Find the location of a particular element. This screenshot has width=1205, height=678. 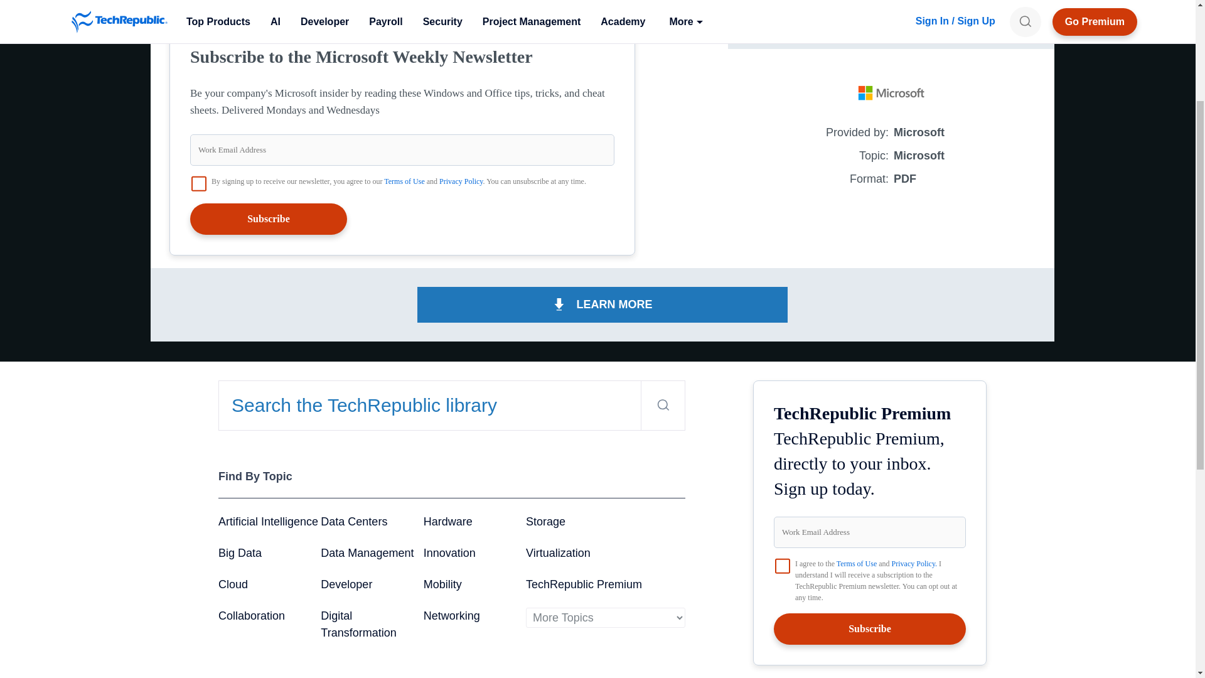

Subscribe is located at coordinates (269, 218).